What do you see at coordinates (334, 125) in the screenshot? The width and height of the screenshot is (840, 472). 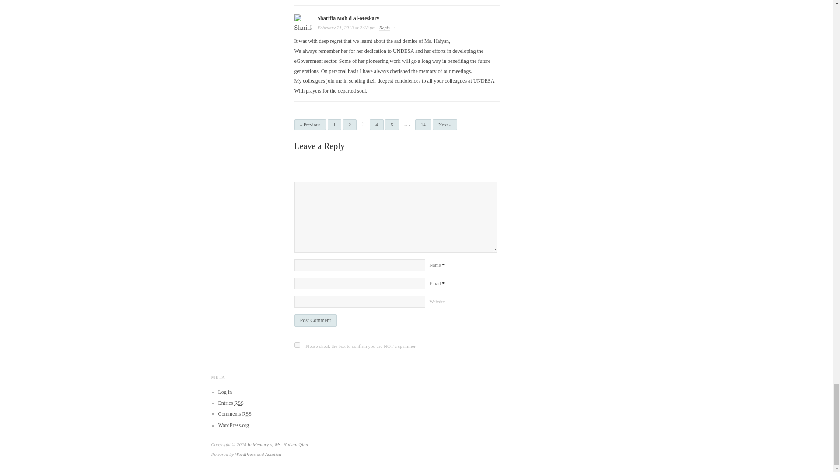 I see `1` at bounding box center [334, 125].